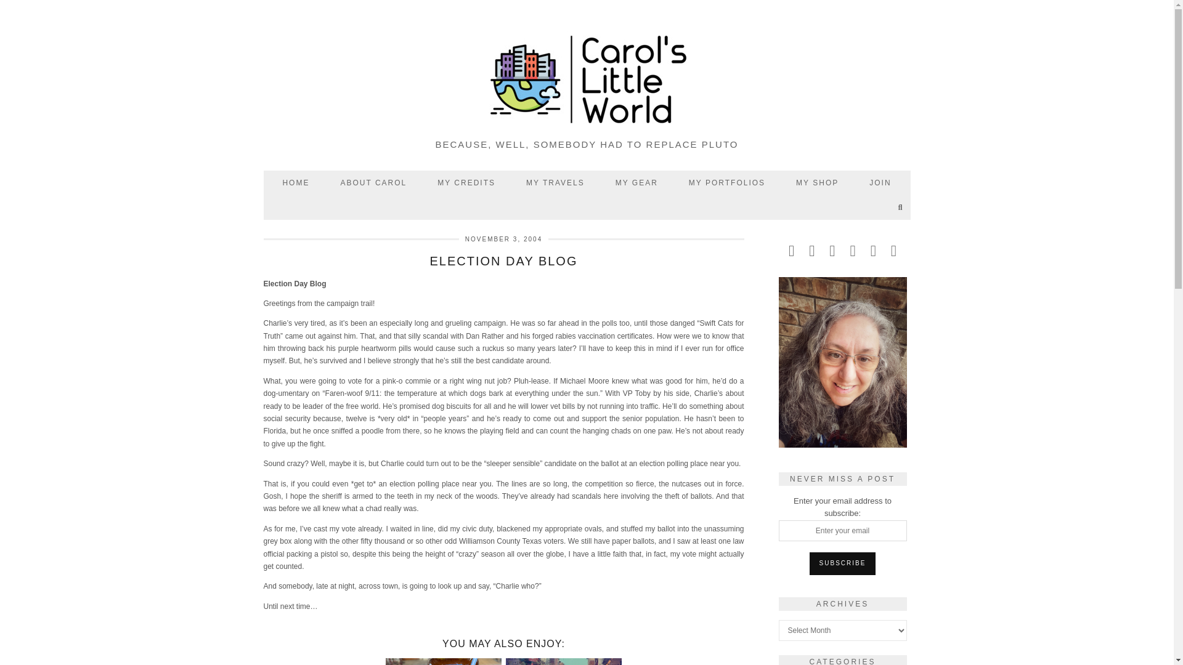 The height and width of the screenshot is (665, 1183). Describe the element at coordinates (555, 182) in the screenshot. I see `MY TRAVELS` at that location.